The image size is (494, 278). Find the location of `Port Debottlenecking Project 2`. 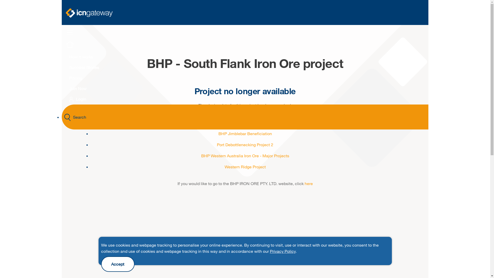

Port Debottlenecking Project 2 is located at coordinates (245, 145).